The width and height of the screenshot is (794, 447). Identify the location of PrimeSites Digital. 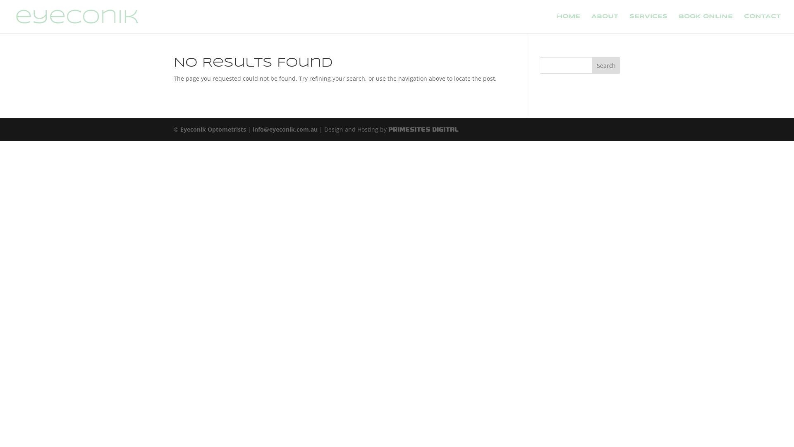
(423, 129).